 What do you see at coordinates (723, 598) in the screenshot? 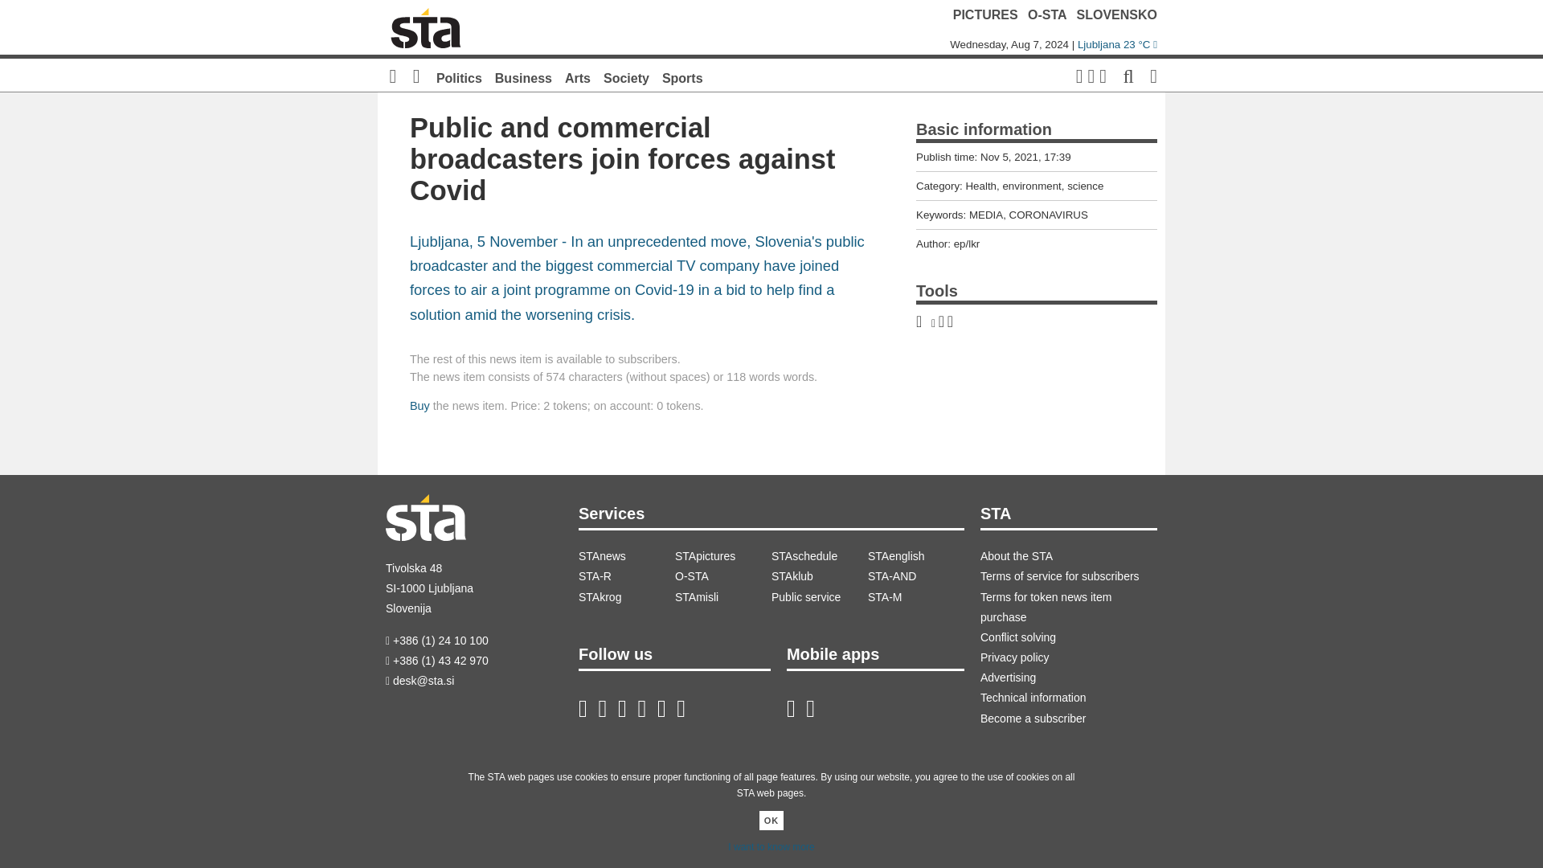
I see `STAmisli` at bounding box center [723, 598].